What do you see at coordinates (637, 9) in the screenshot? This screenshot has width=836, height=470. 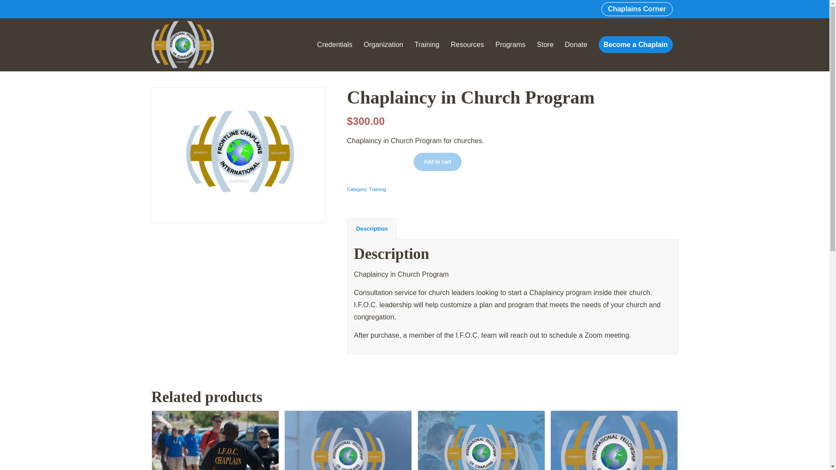 I see `Chaplains Corner` at bounding box center [637, 9].